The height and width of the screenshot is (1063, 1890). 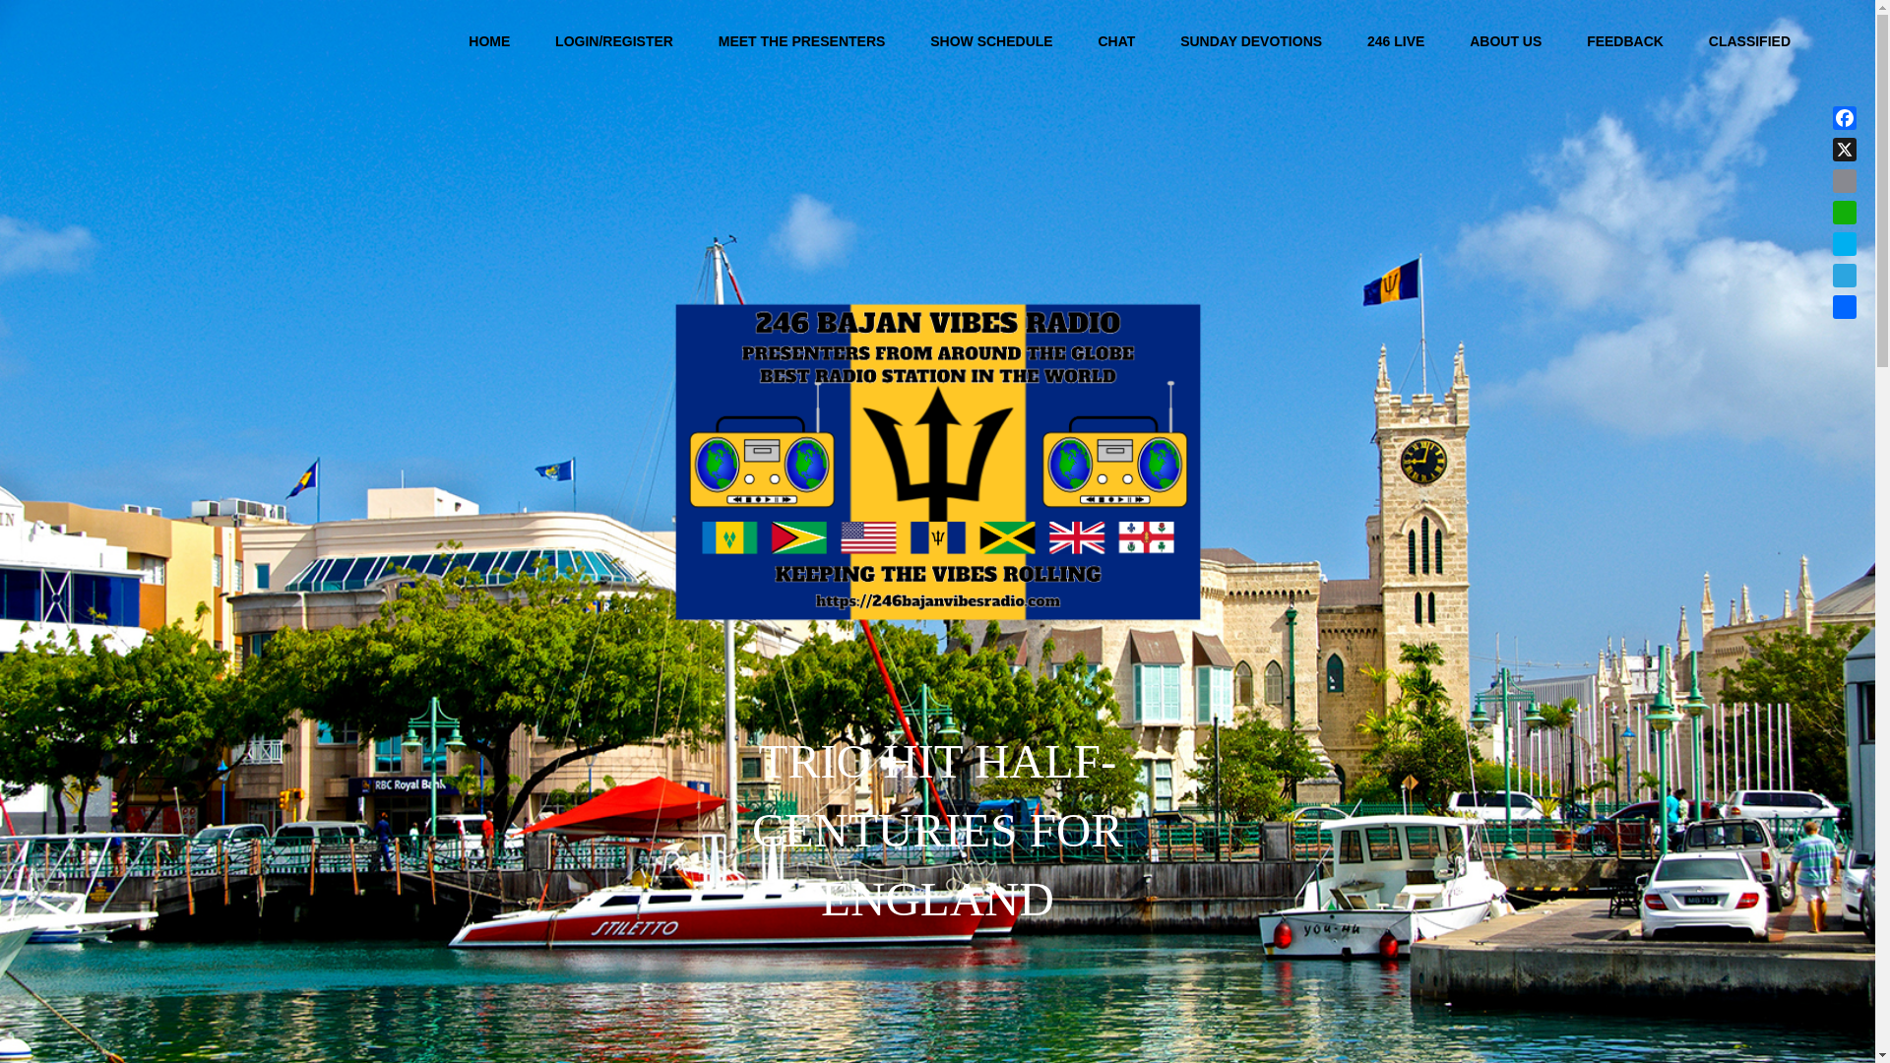 I want to click on MEET THE PRESENTERS, so click(x=801, y=41).